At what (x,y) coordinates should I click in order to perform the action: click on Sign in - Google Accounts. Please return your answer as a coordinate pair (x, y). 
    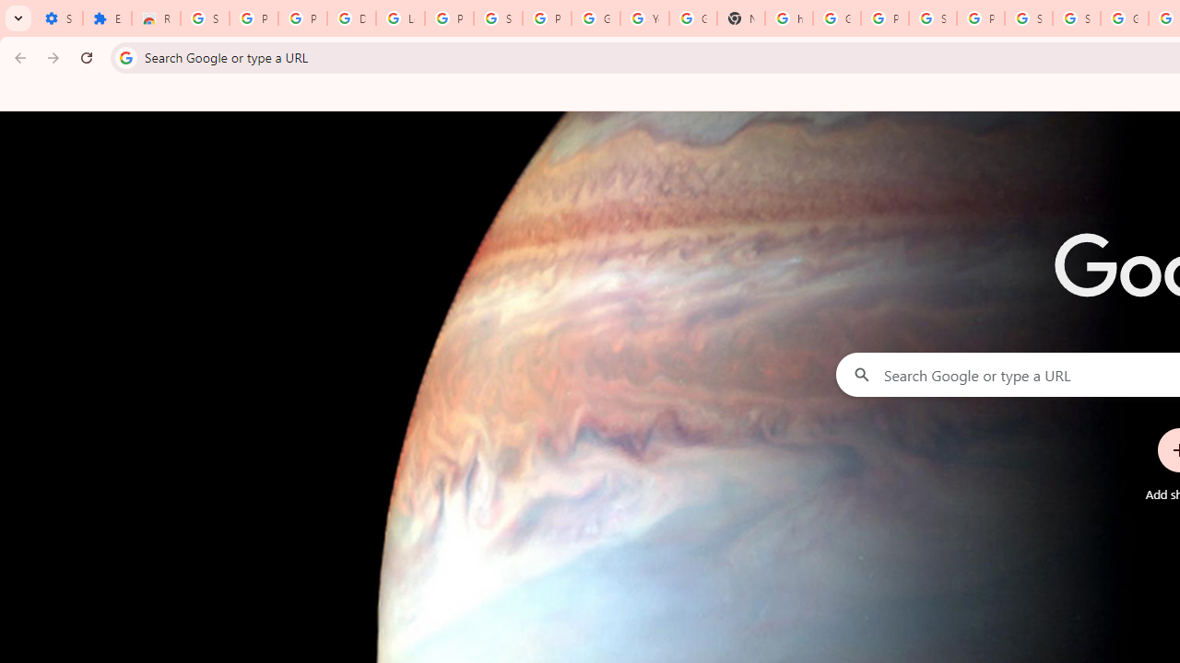
    Looking at the image, I should click on (1077, 18).